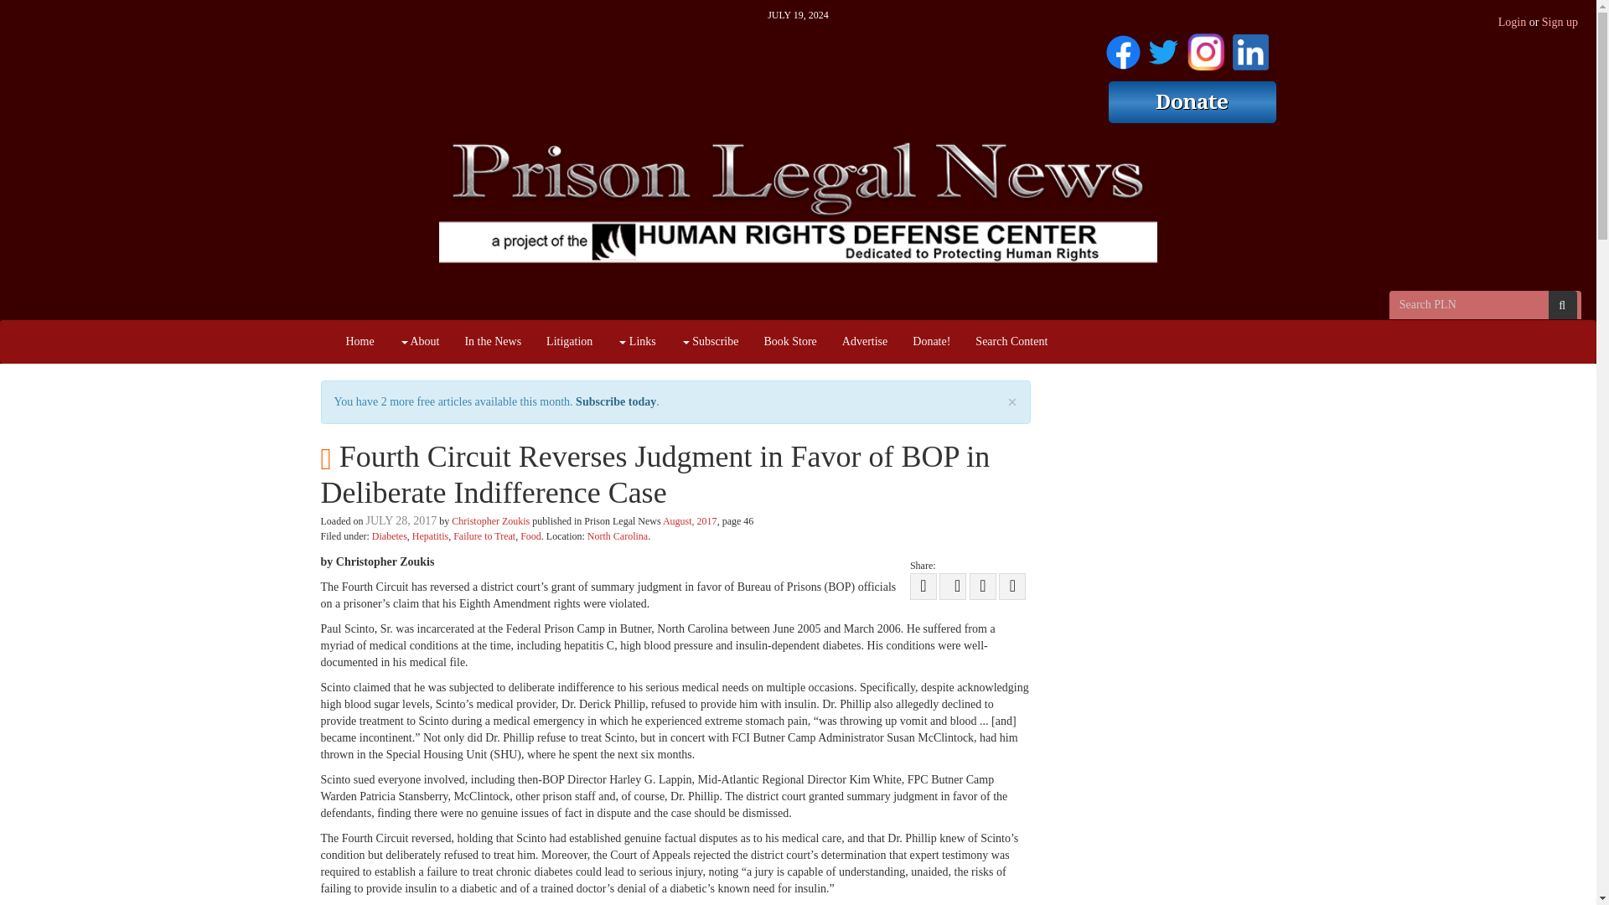 This screenshot has width=1609, height=905. Describe the element at coordinates (1011, 342) in the screenshot. I see `Search Content` at that location.